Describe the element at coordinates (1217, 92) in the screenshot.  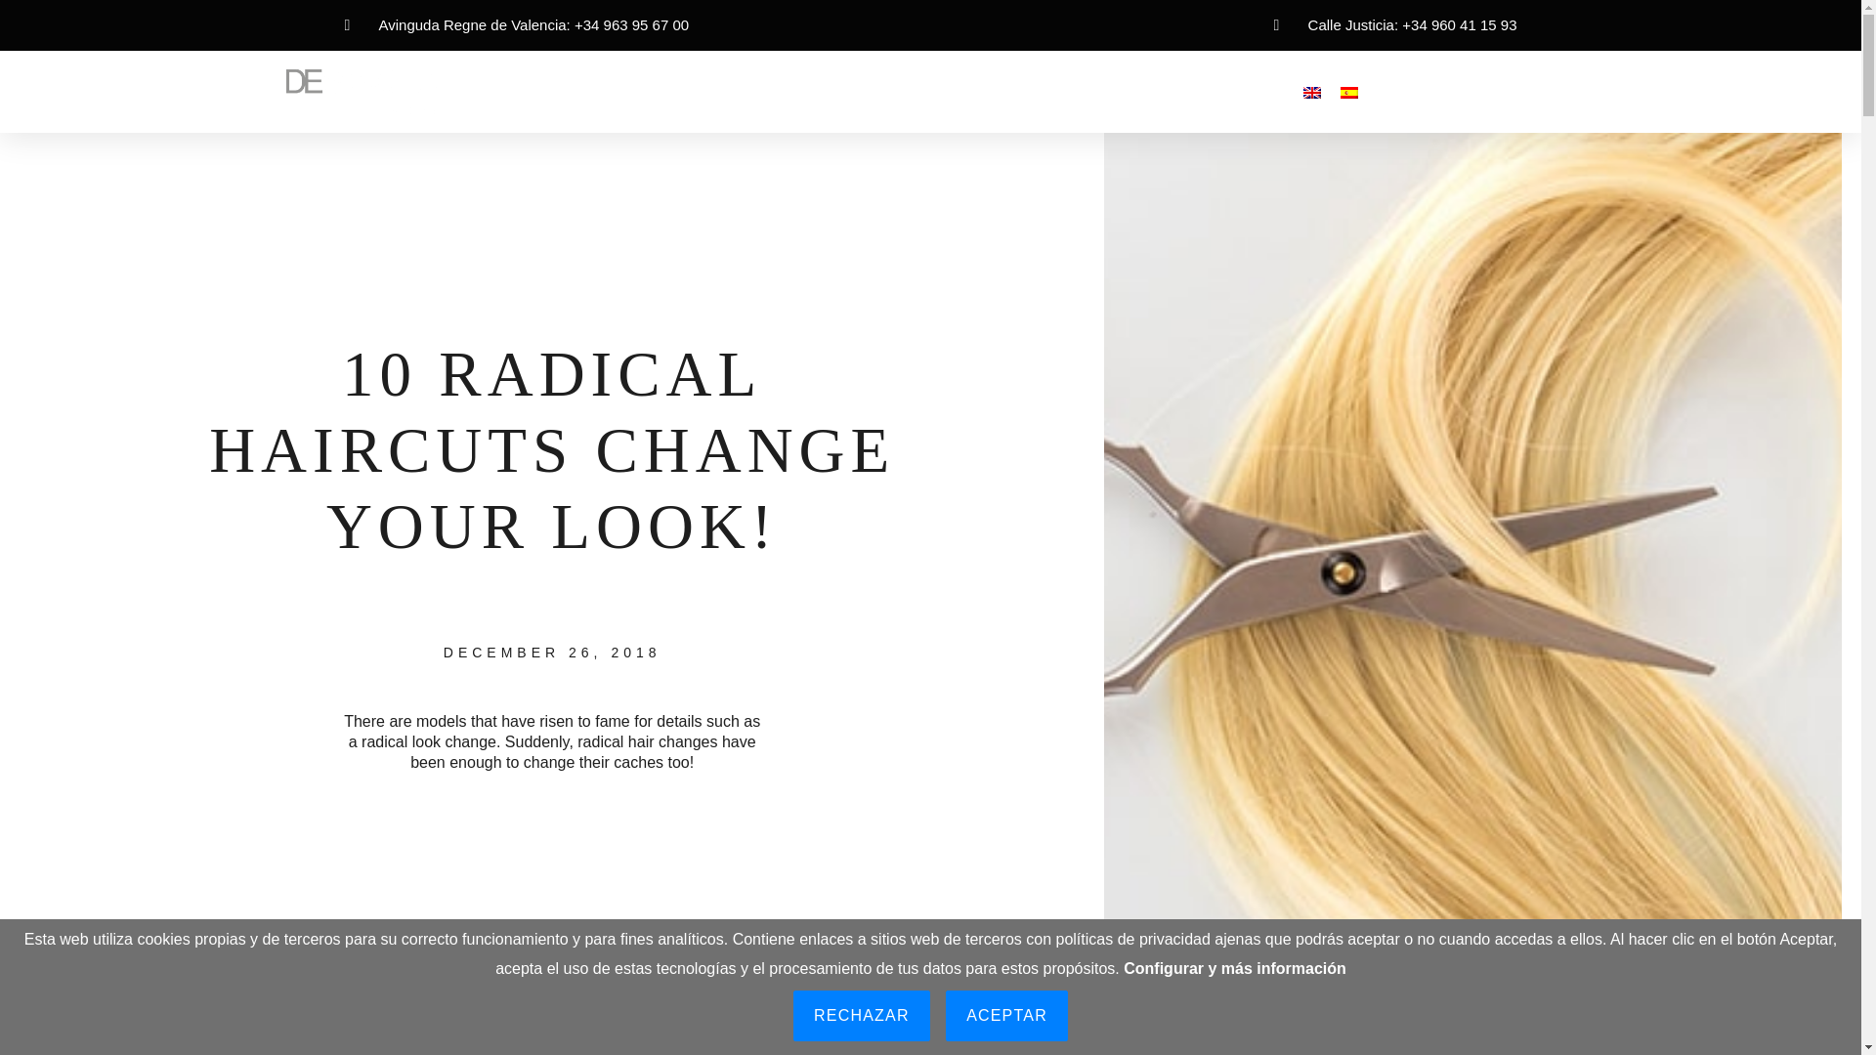
I see `Contact` at that location.